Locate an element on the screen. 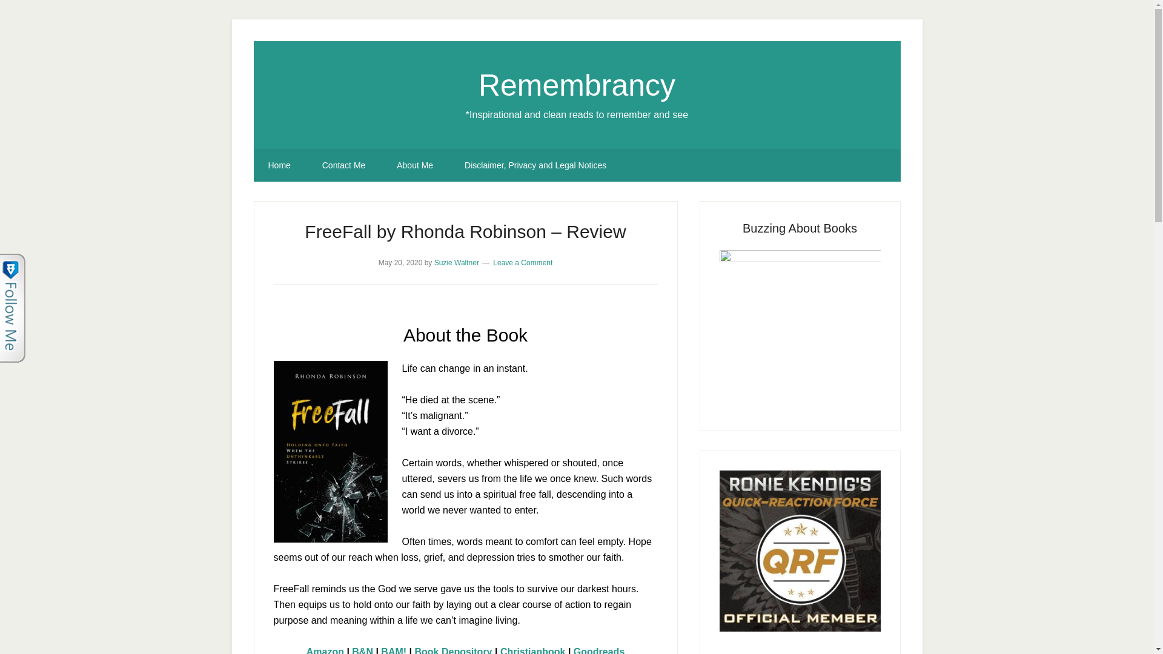 The image size is (1163, 654). BAM! is located at coordinates (394, 650).